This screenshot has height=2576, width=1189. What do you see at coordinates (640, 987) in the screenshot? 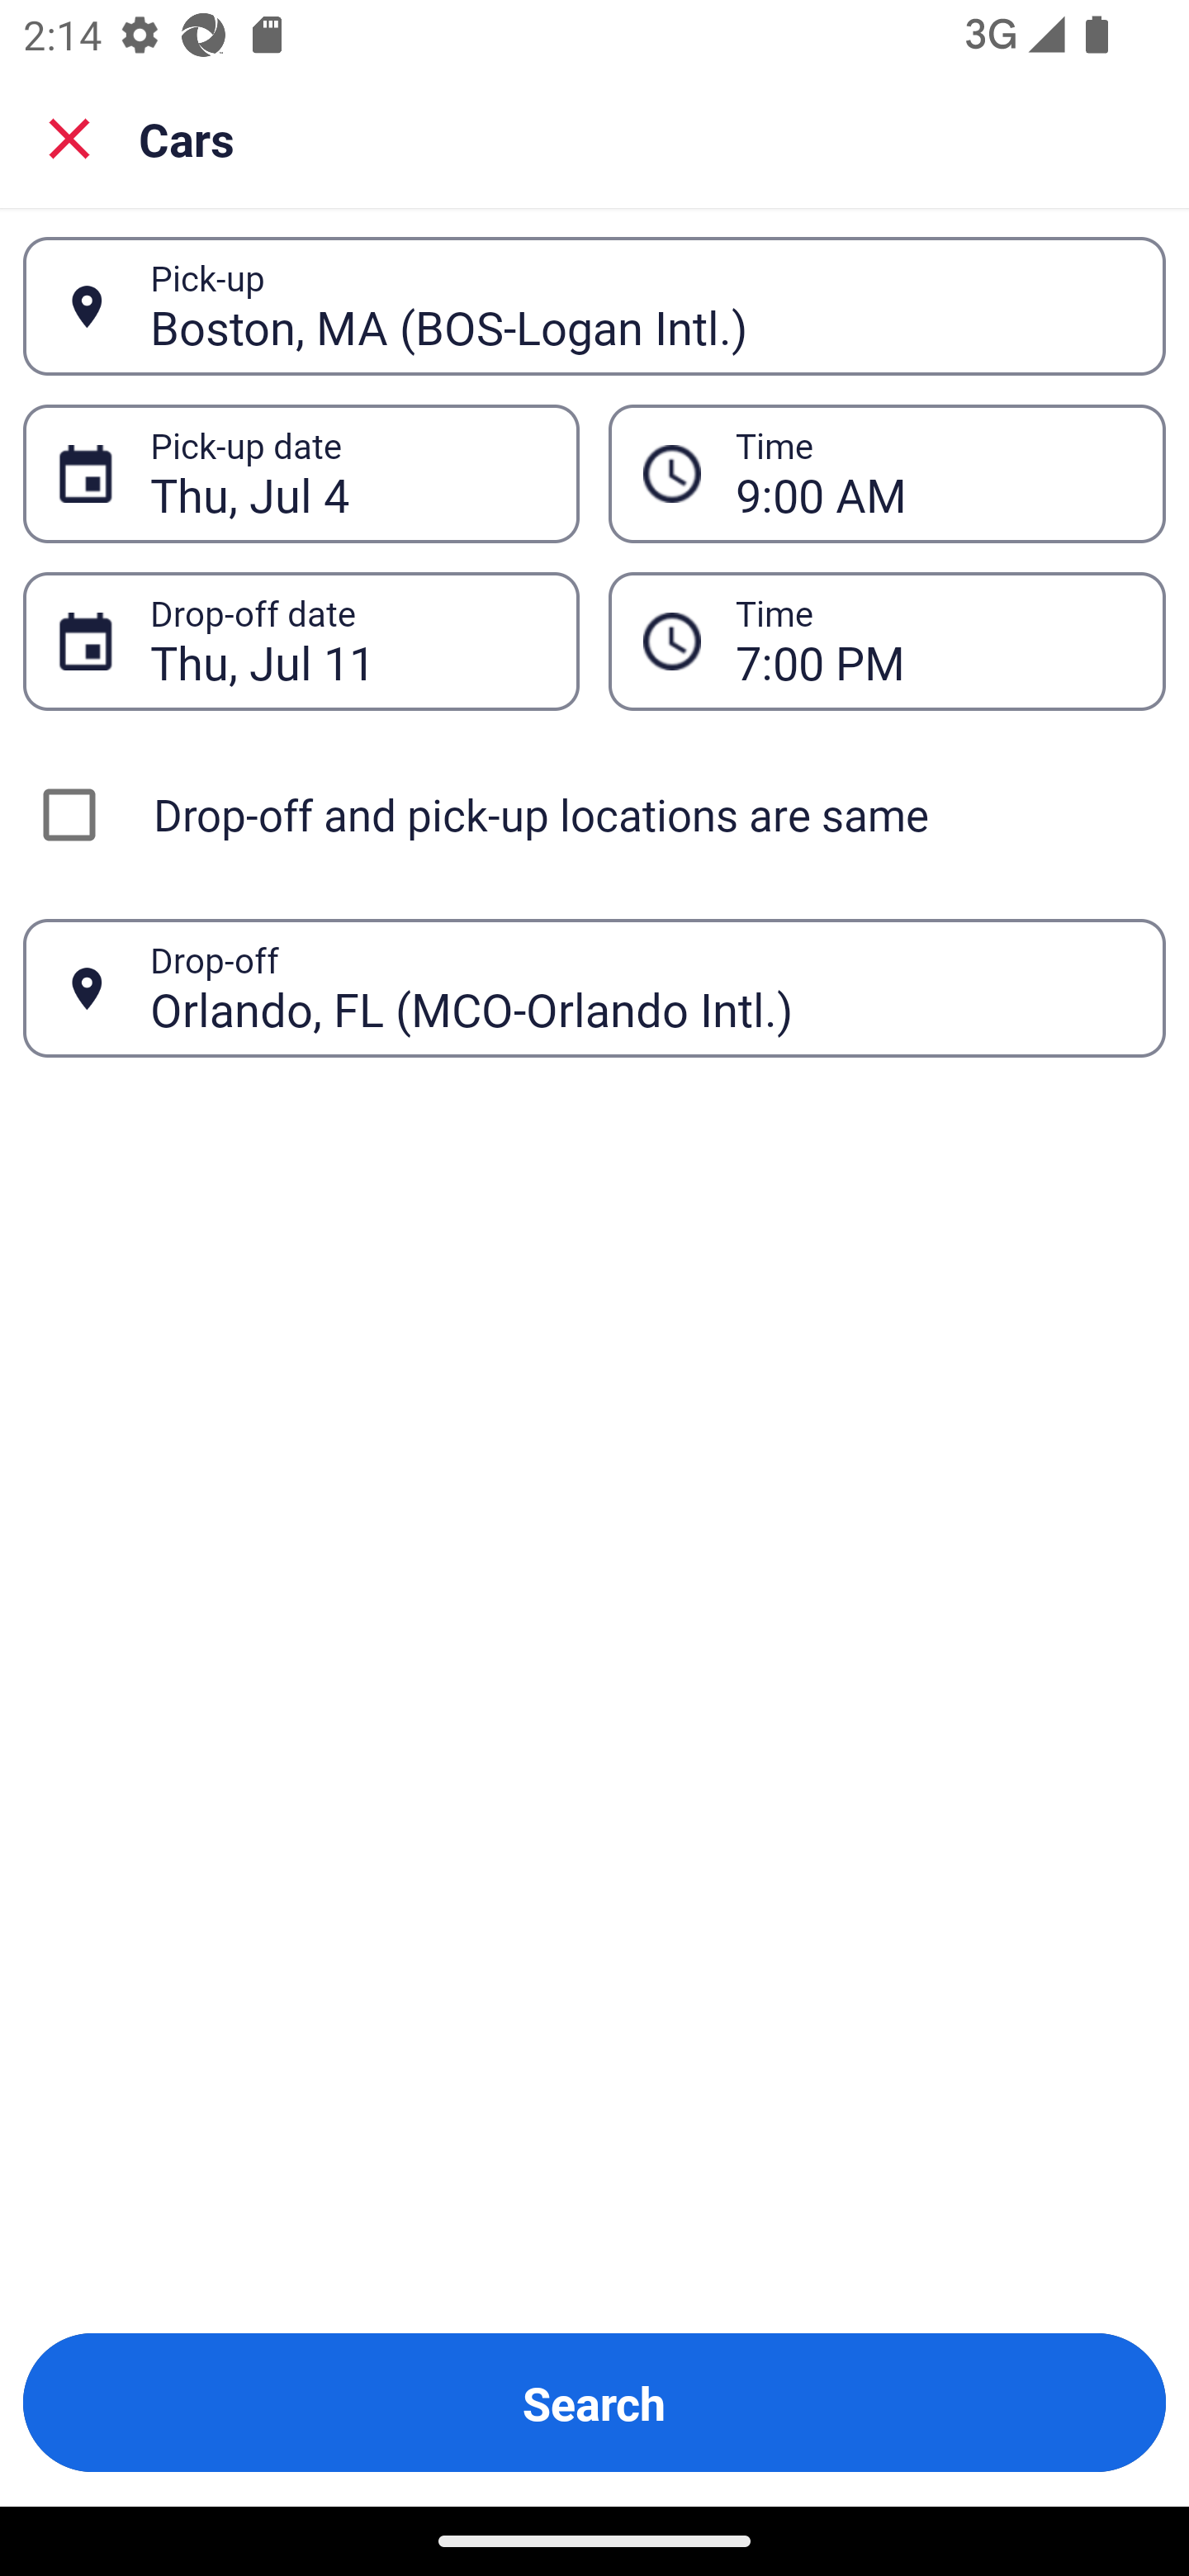
I see `Orlando, FL (MCO-Orlando Intl.)` at bounding box center [640, 987].